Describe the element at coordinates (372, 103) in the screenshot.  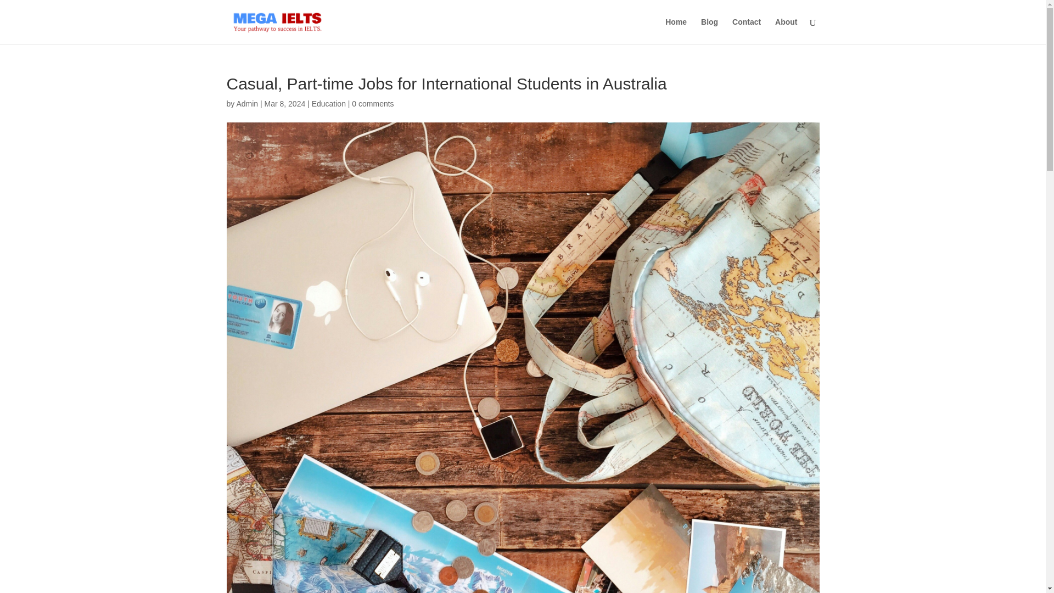
I see `0 comments` at that location.